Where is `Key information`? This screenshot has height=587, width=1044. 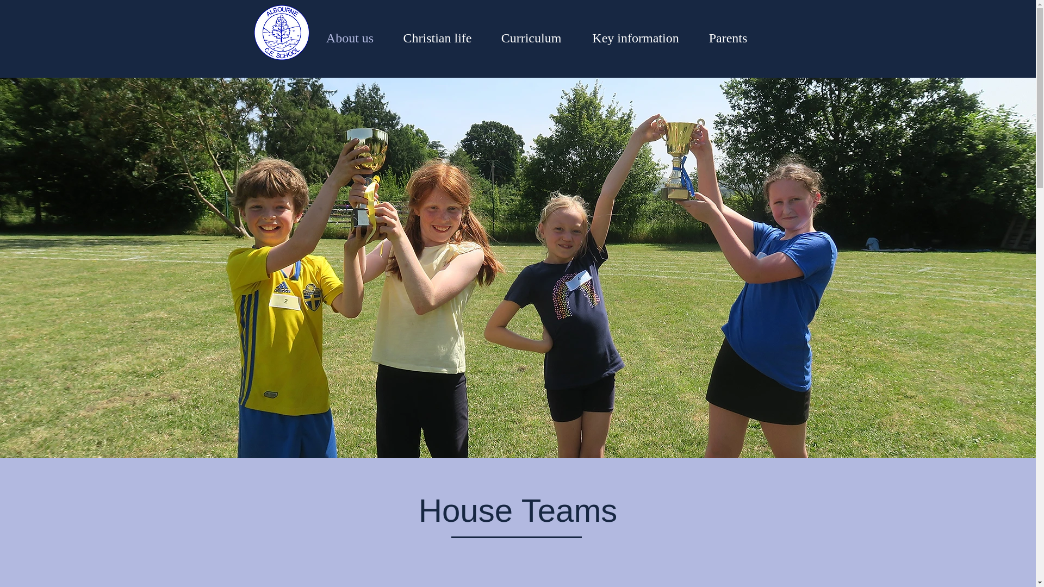
Key information is located at coordinates (635, 38).